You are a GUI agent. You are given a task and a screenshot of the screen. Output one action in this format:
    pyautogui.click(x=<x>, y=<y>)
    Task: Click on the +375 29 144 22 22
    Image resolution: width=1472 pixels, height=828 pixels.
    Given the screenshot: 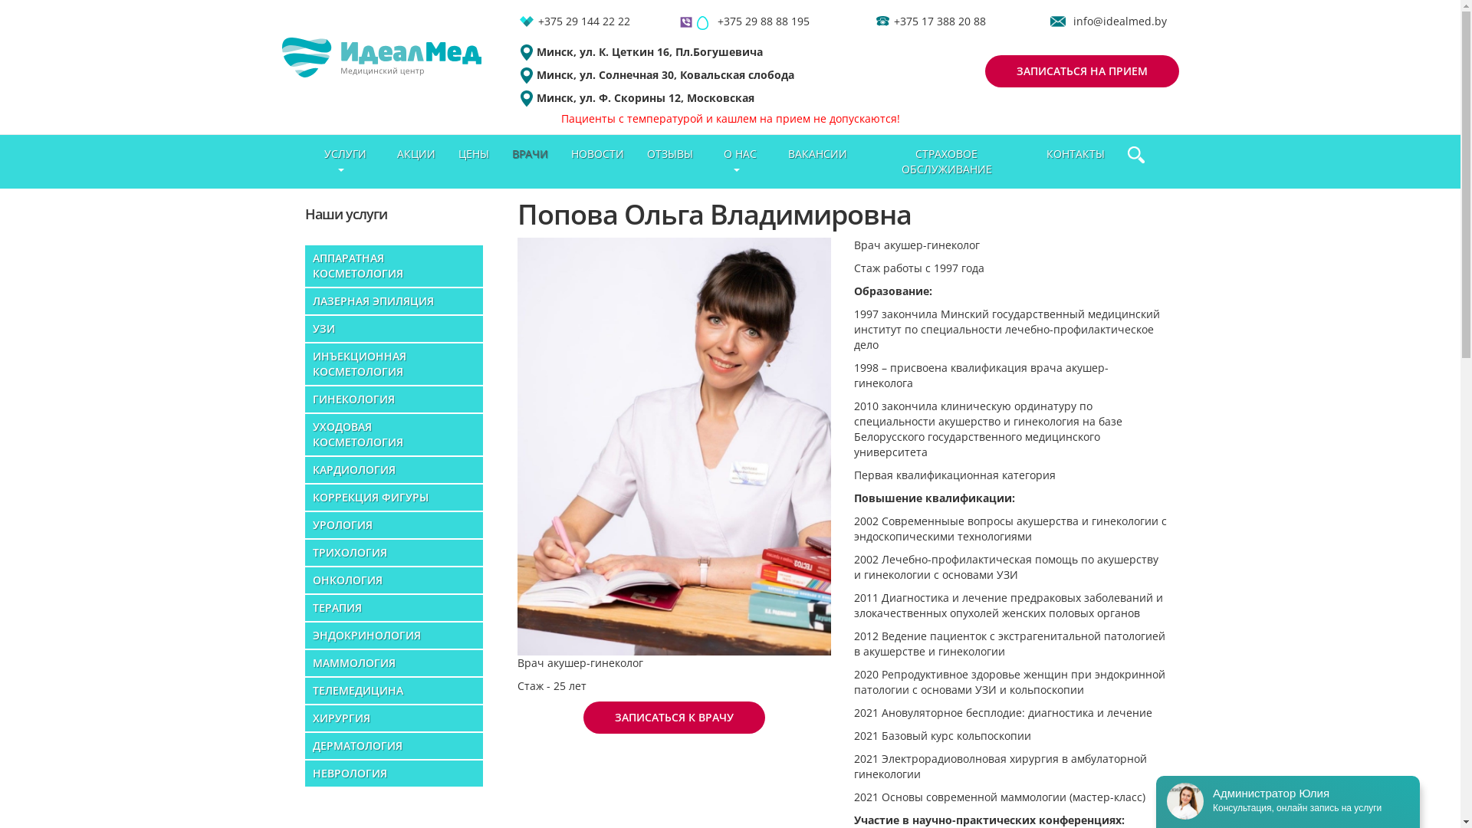 What is the action you would take?
    pyautogui.click(x=584, y=21)
    